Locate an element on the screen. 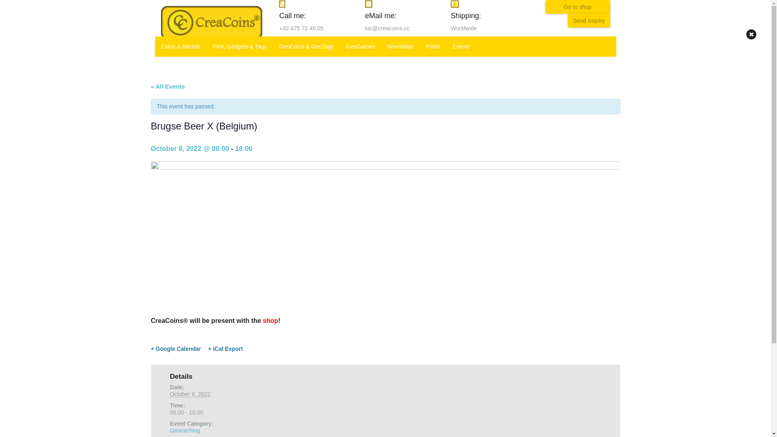  Send Inquiry is located at coordinates (589, 21).